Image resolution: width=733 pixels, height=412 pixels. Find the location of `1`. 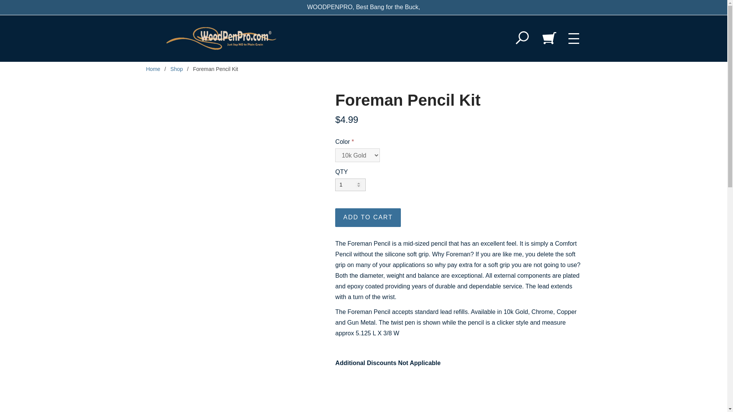

1 is located at coordinates (350, 185).